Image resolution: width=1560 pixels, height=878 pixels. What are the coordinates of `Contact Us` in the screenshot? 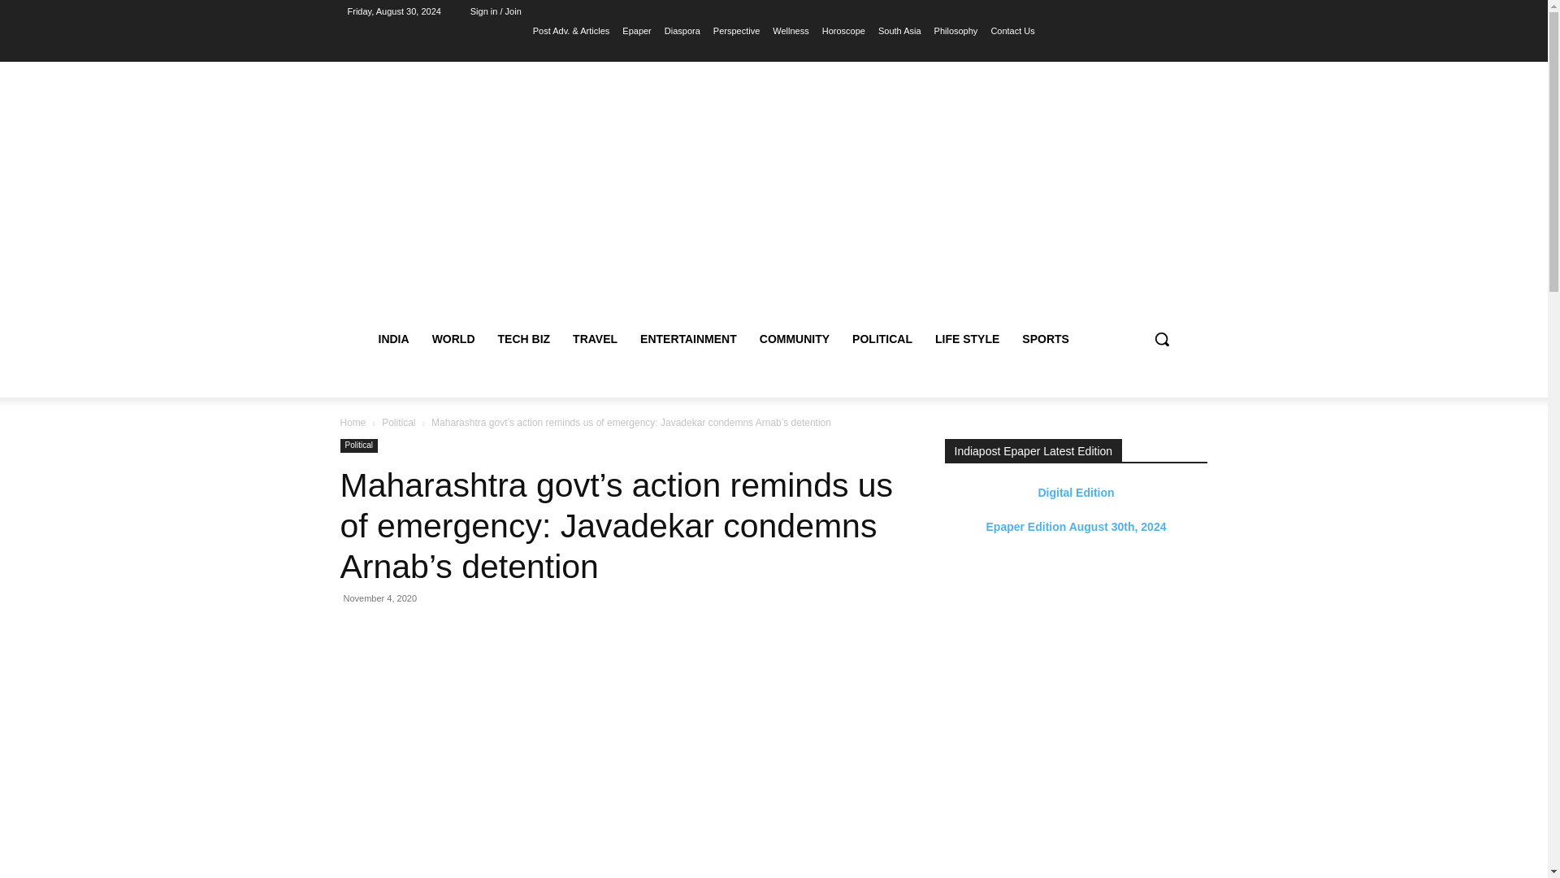 It's located at (1012, 30).